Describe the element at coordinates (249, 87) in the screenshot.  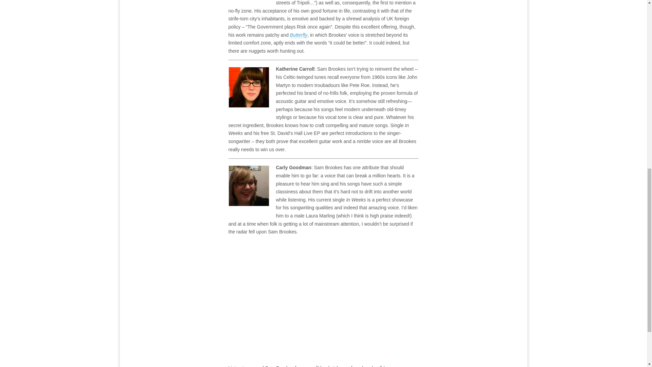
I see `Katherine` at that location.